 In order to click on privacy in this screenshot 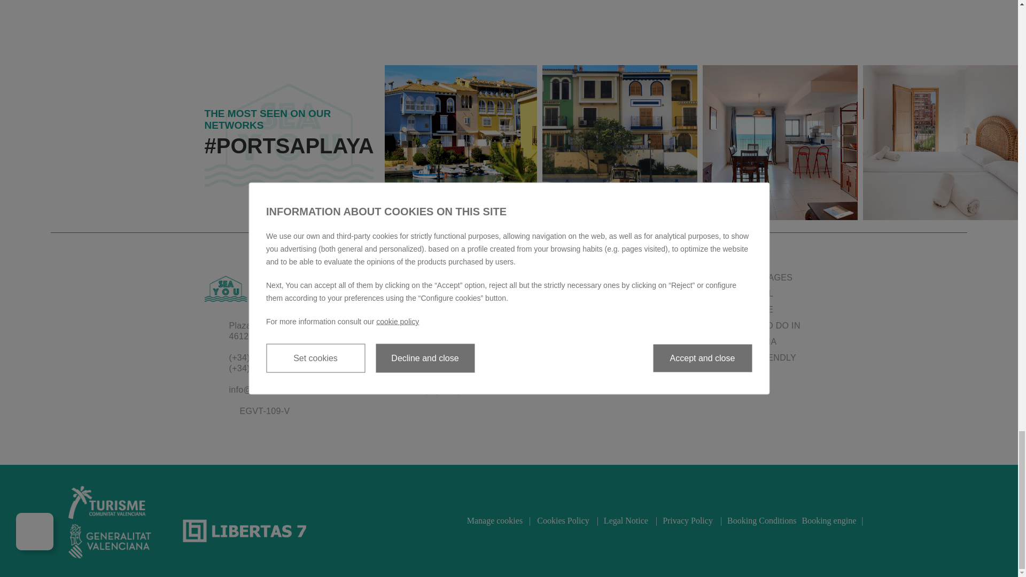, I will do `click(416, 367)`.